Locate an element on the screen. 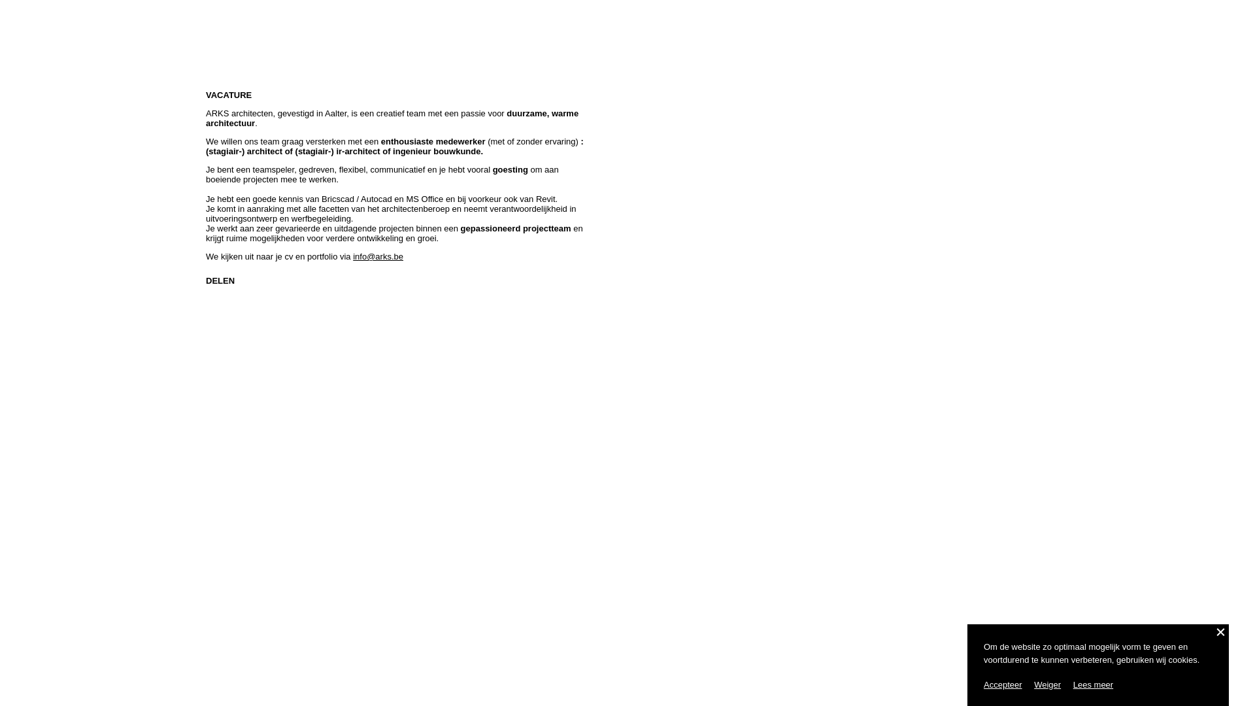 Image resolution: width=1255 pixels, height=706 pixels. info@arks.be is located at coordinates (378, 256).